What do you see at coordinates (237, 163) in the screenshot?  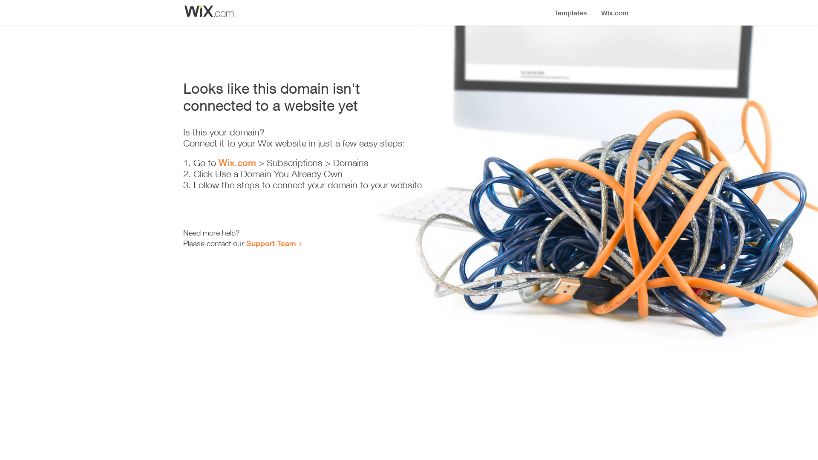 I see `Wix.com` at bounding box center [237, 163].